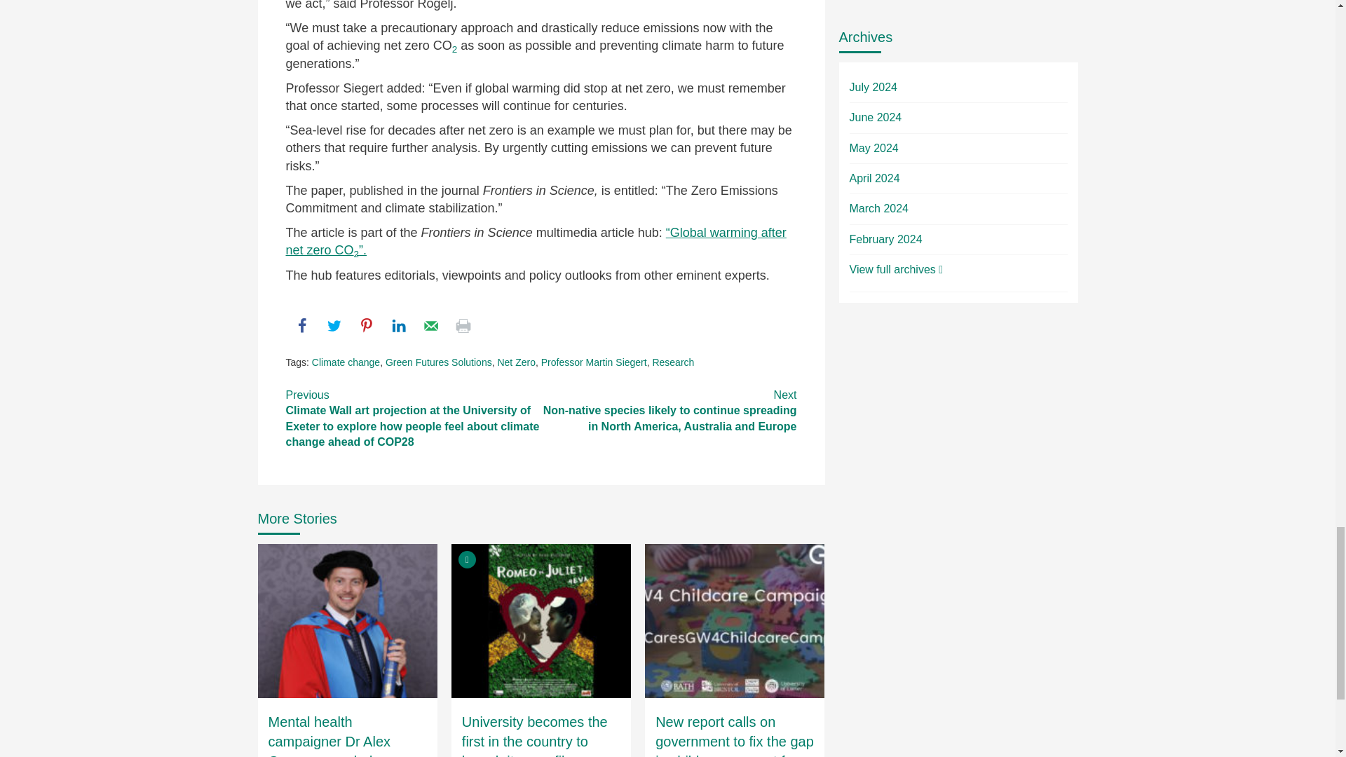  What do you see at coordinates (366, 325) in the screenshot?
I see `Save to Pinterest` at bounding box center [366, 325].